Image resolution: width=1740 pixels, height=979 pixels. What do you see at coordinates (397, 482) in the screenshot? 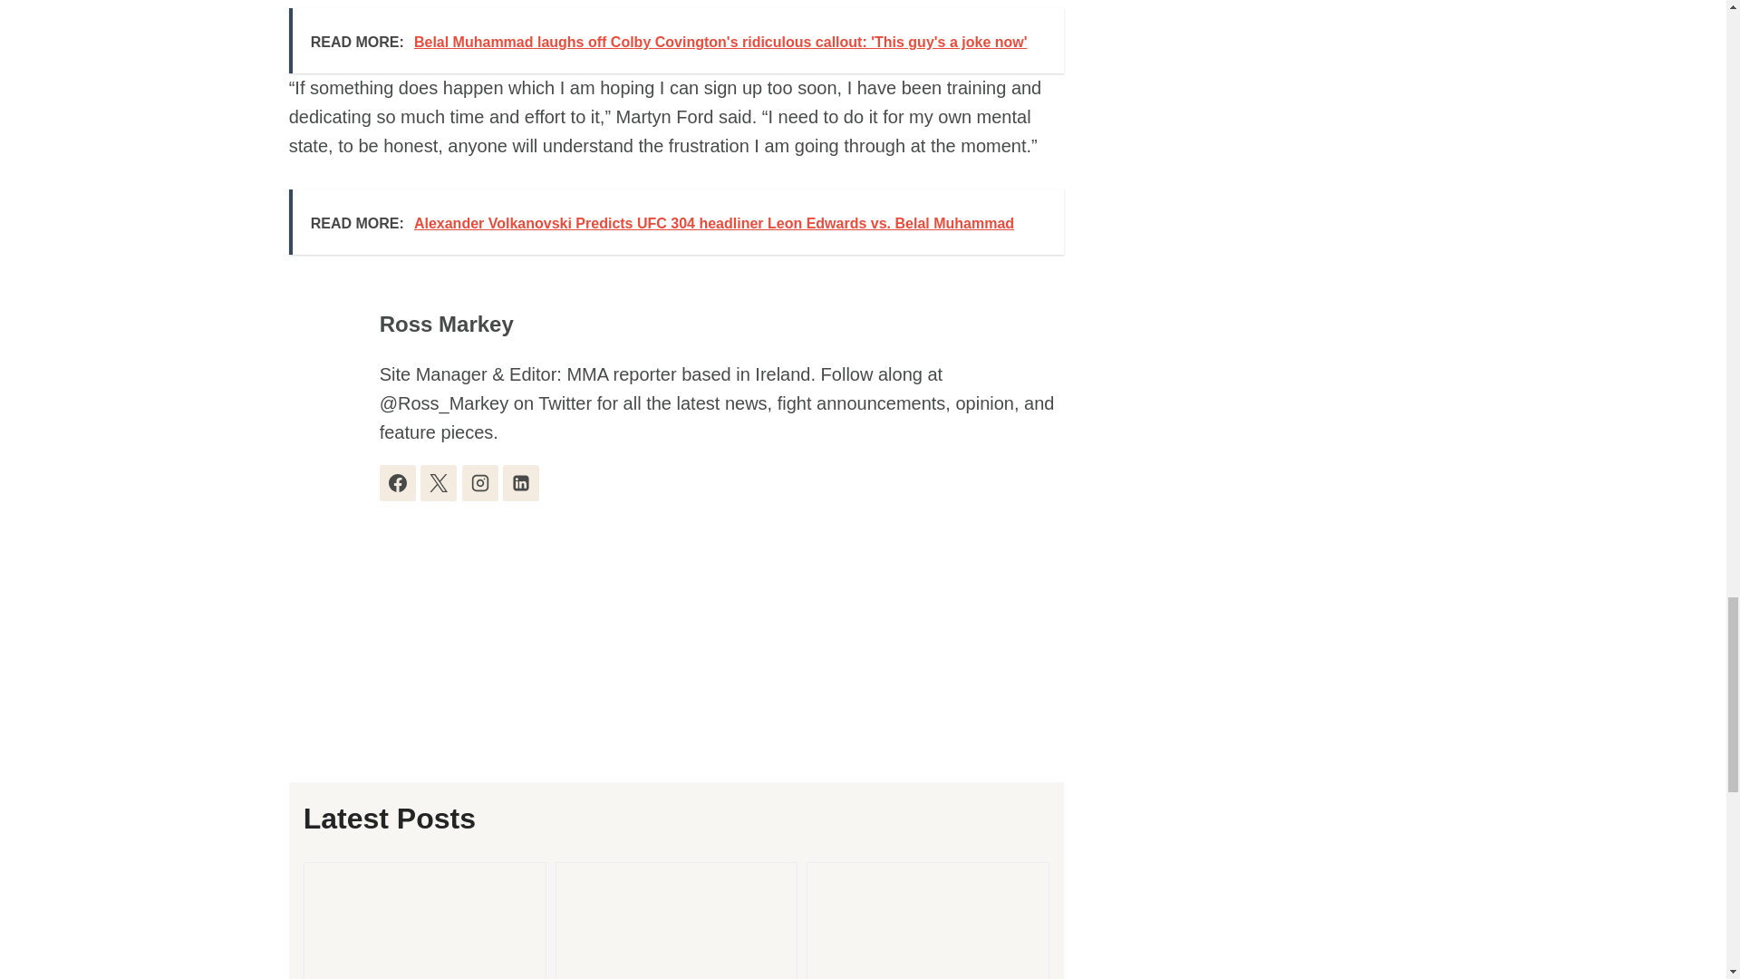
I see `Follow Ross Markey on Facebook` at bounding box center [397, 482].